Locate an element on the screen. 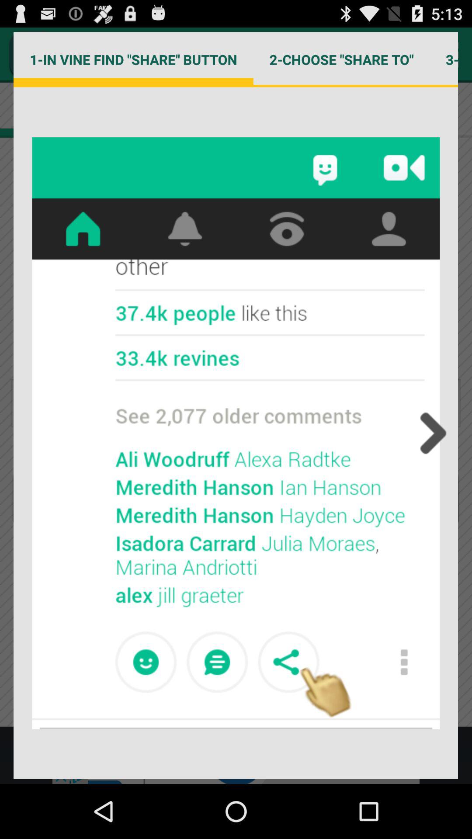 The width and height of the screenshot is (472, 839). next page is located at coordinates (430, 433).